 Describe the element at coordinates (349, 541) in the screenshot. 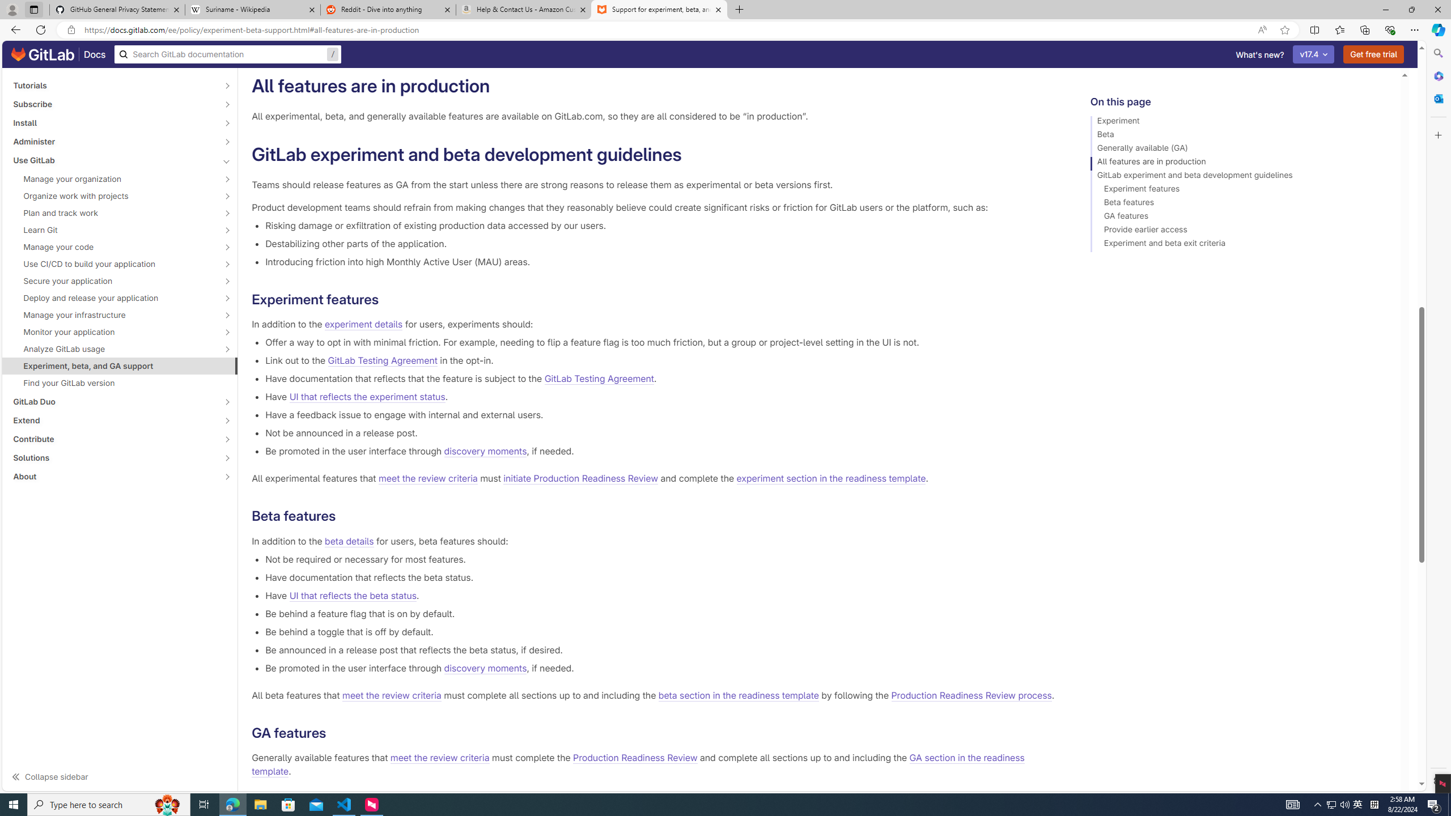

I see `beta details` at that location.